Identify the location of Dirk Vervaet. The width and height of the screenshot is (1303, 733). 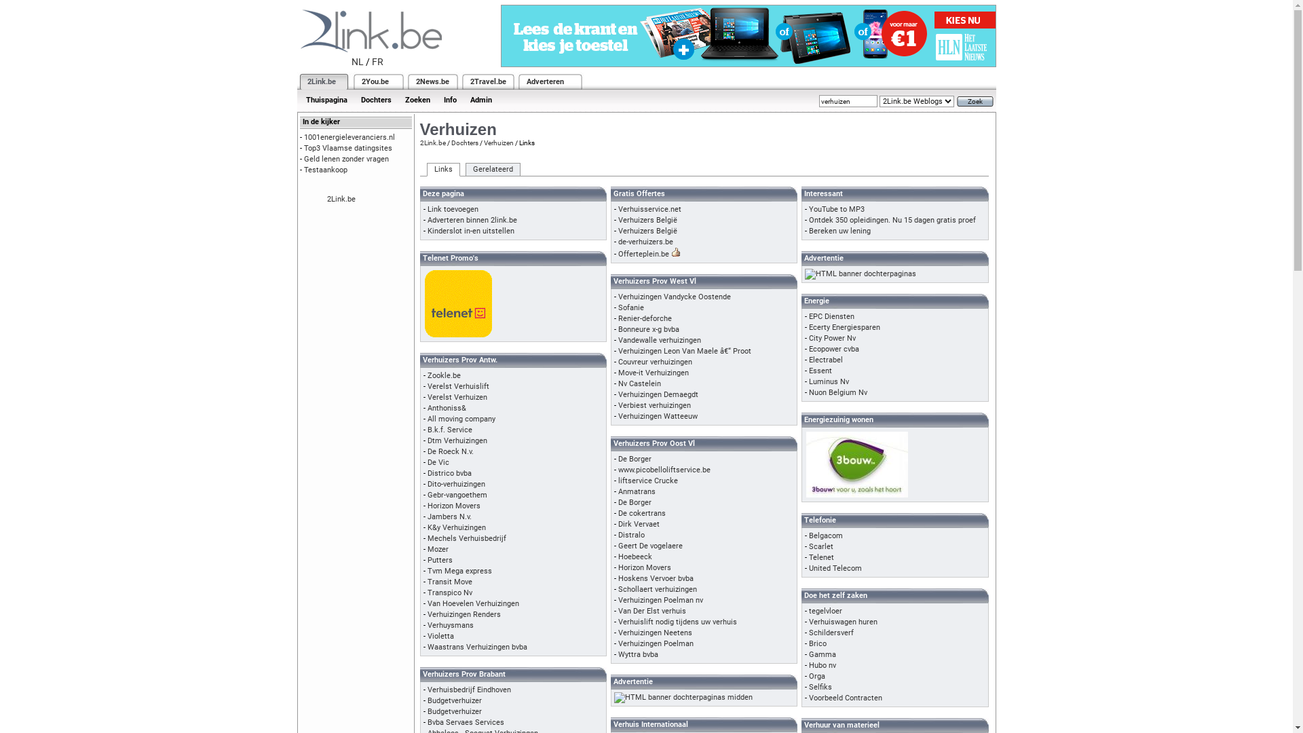
(639, 524).